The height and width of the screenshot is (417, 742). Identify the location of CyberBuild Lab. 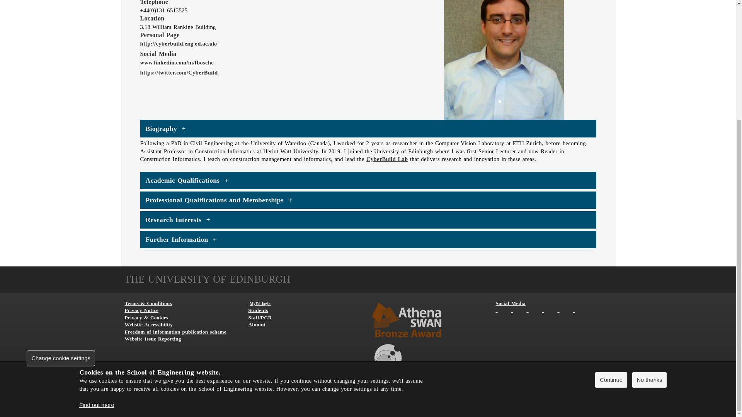
(387, 159).